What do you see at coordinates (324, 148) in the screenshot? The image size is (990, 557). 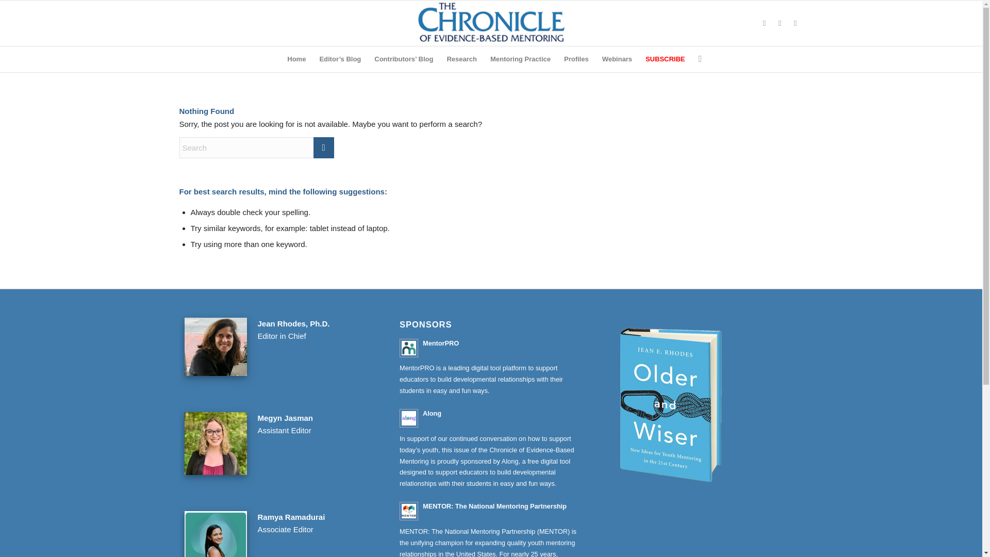 I see `Click to start search` at bounding box center [324, 148].